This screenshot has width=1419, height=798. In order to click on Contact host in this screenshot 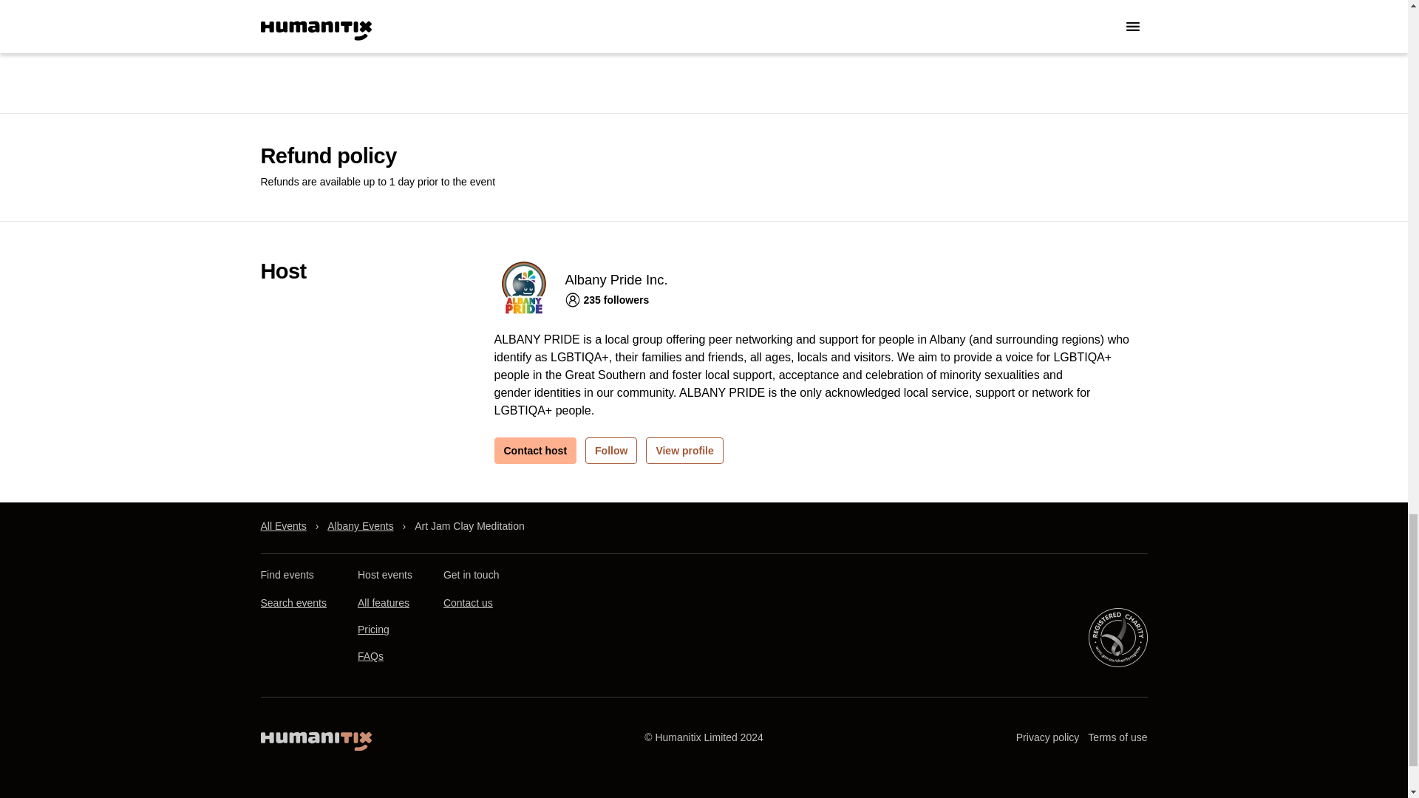, I will do `click(535, 450)`.